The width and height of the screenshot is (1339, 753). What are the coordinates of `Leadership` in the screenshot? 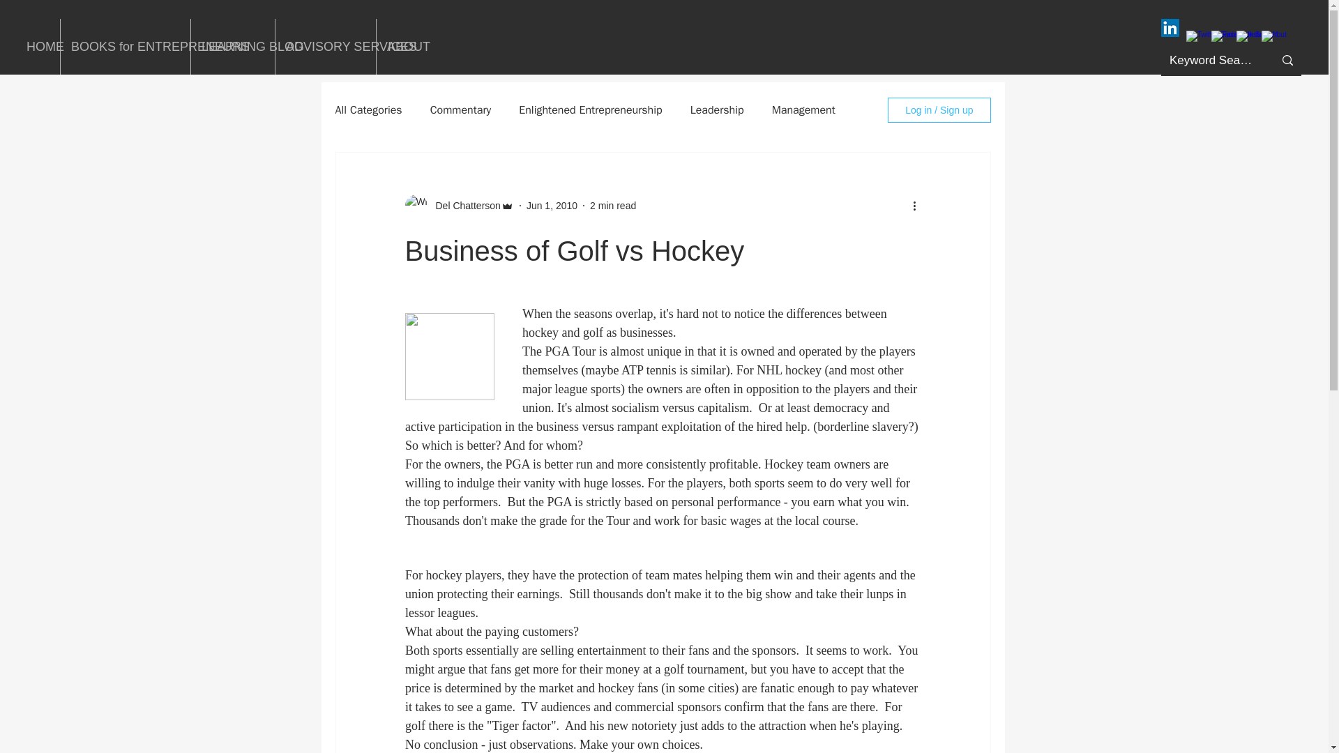 It's located at (717, 110).